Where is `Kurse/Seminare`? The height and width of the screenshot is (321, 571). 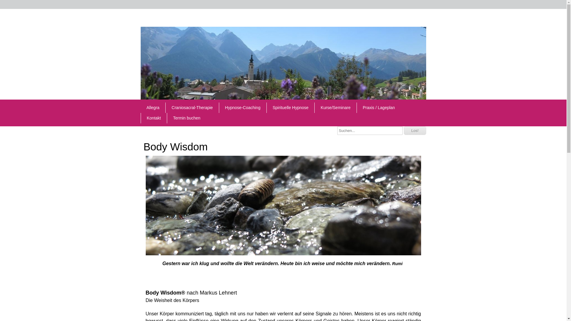
Kurse/Seminare is located at coordinates (335, 108).